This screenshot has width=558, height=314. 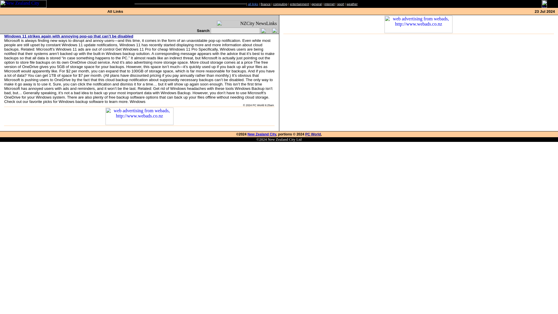 I want to click on general, so click(x=316, y=4).